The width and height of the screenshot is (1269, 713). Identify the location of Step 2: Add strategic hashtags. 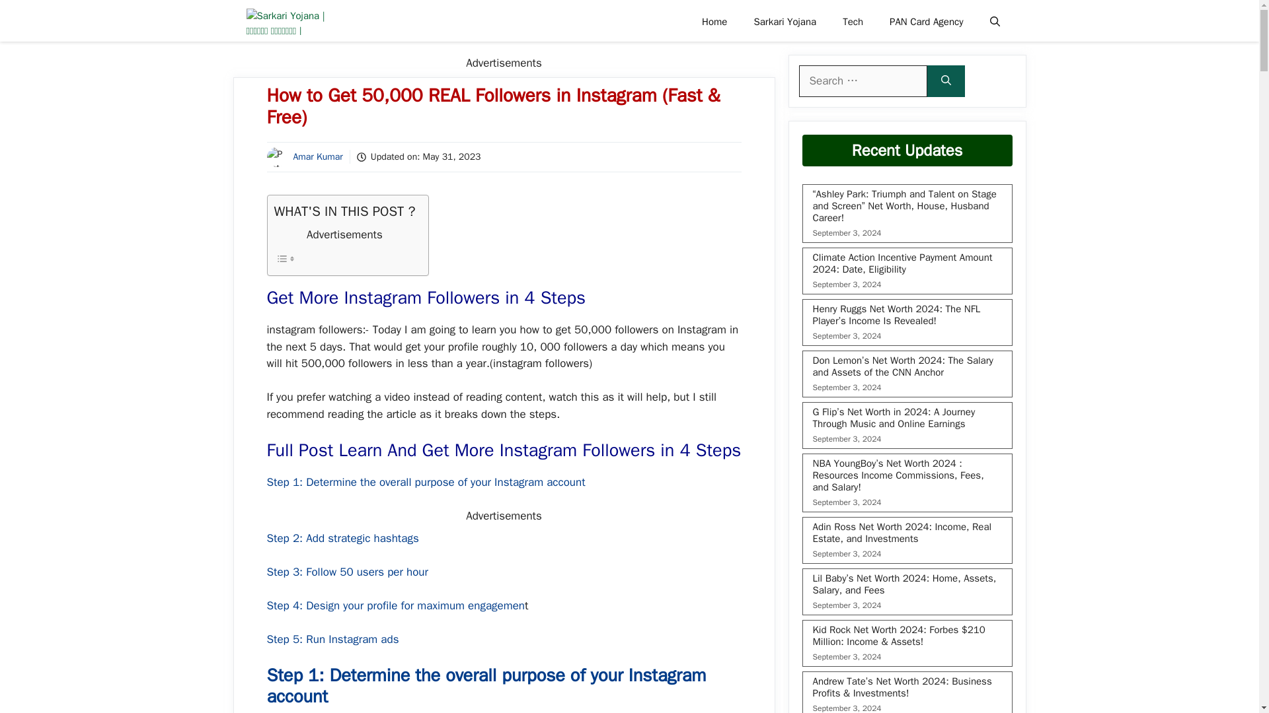
(342, 538).